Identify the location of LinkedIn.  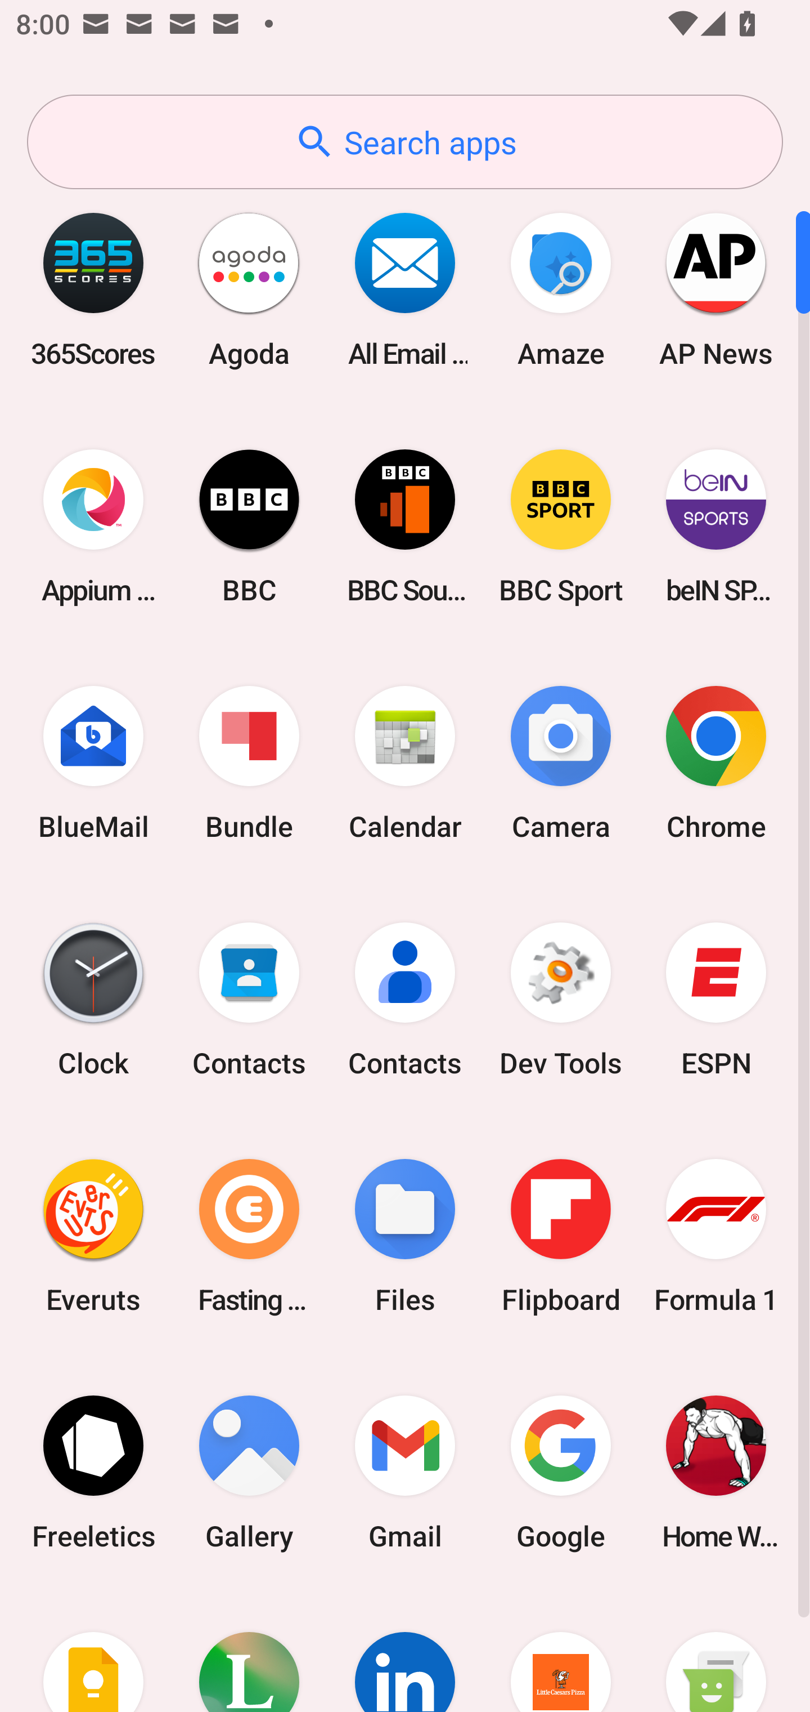
(405, 1651).